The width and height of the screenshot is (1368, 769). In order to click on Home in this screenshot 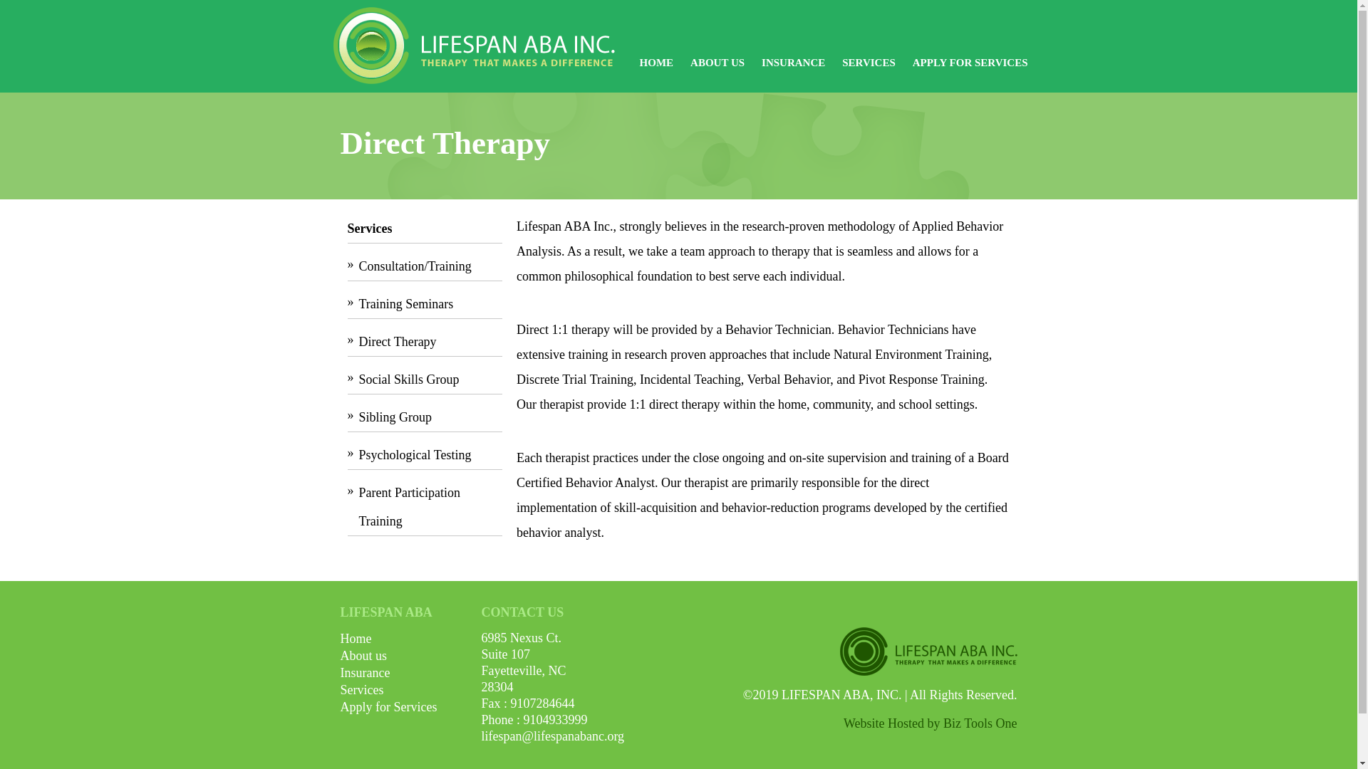, I will do `click(356, 638)`.